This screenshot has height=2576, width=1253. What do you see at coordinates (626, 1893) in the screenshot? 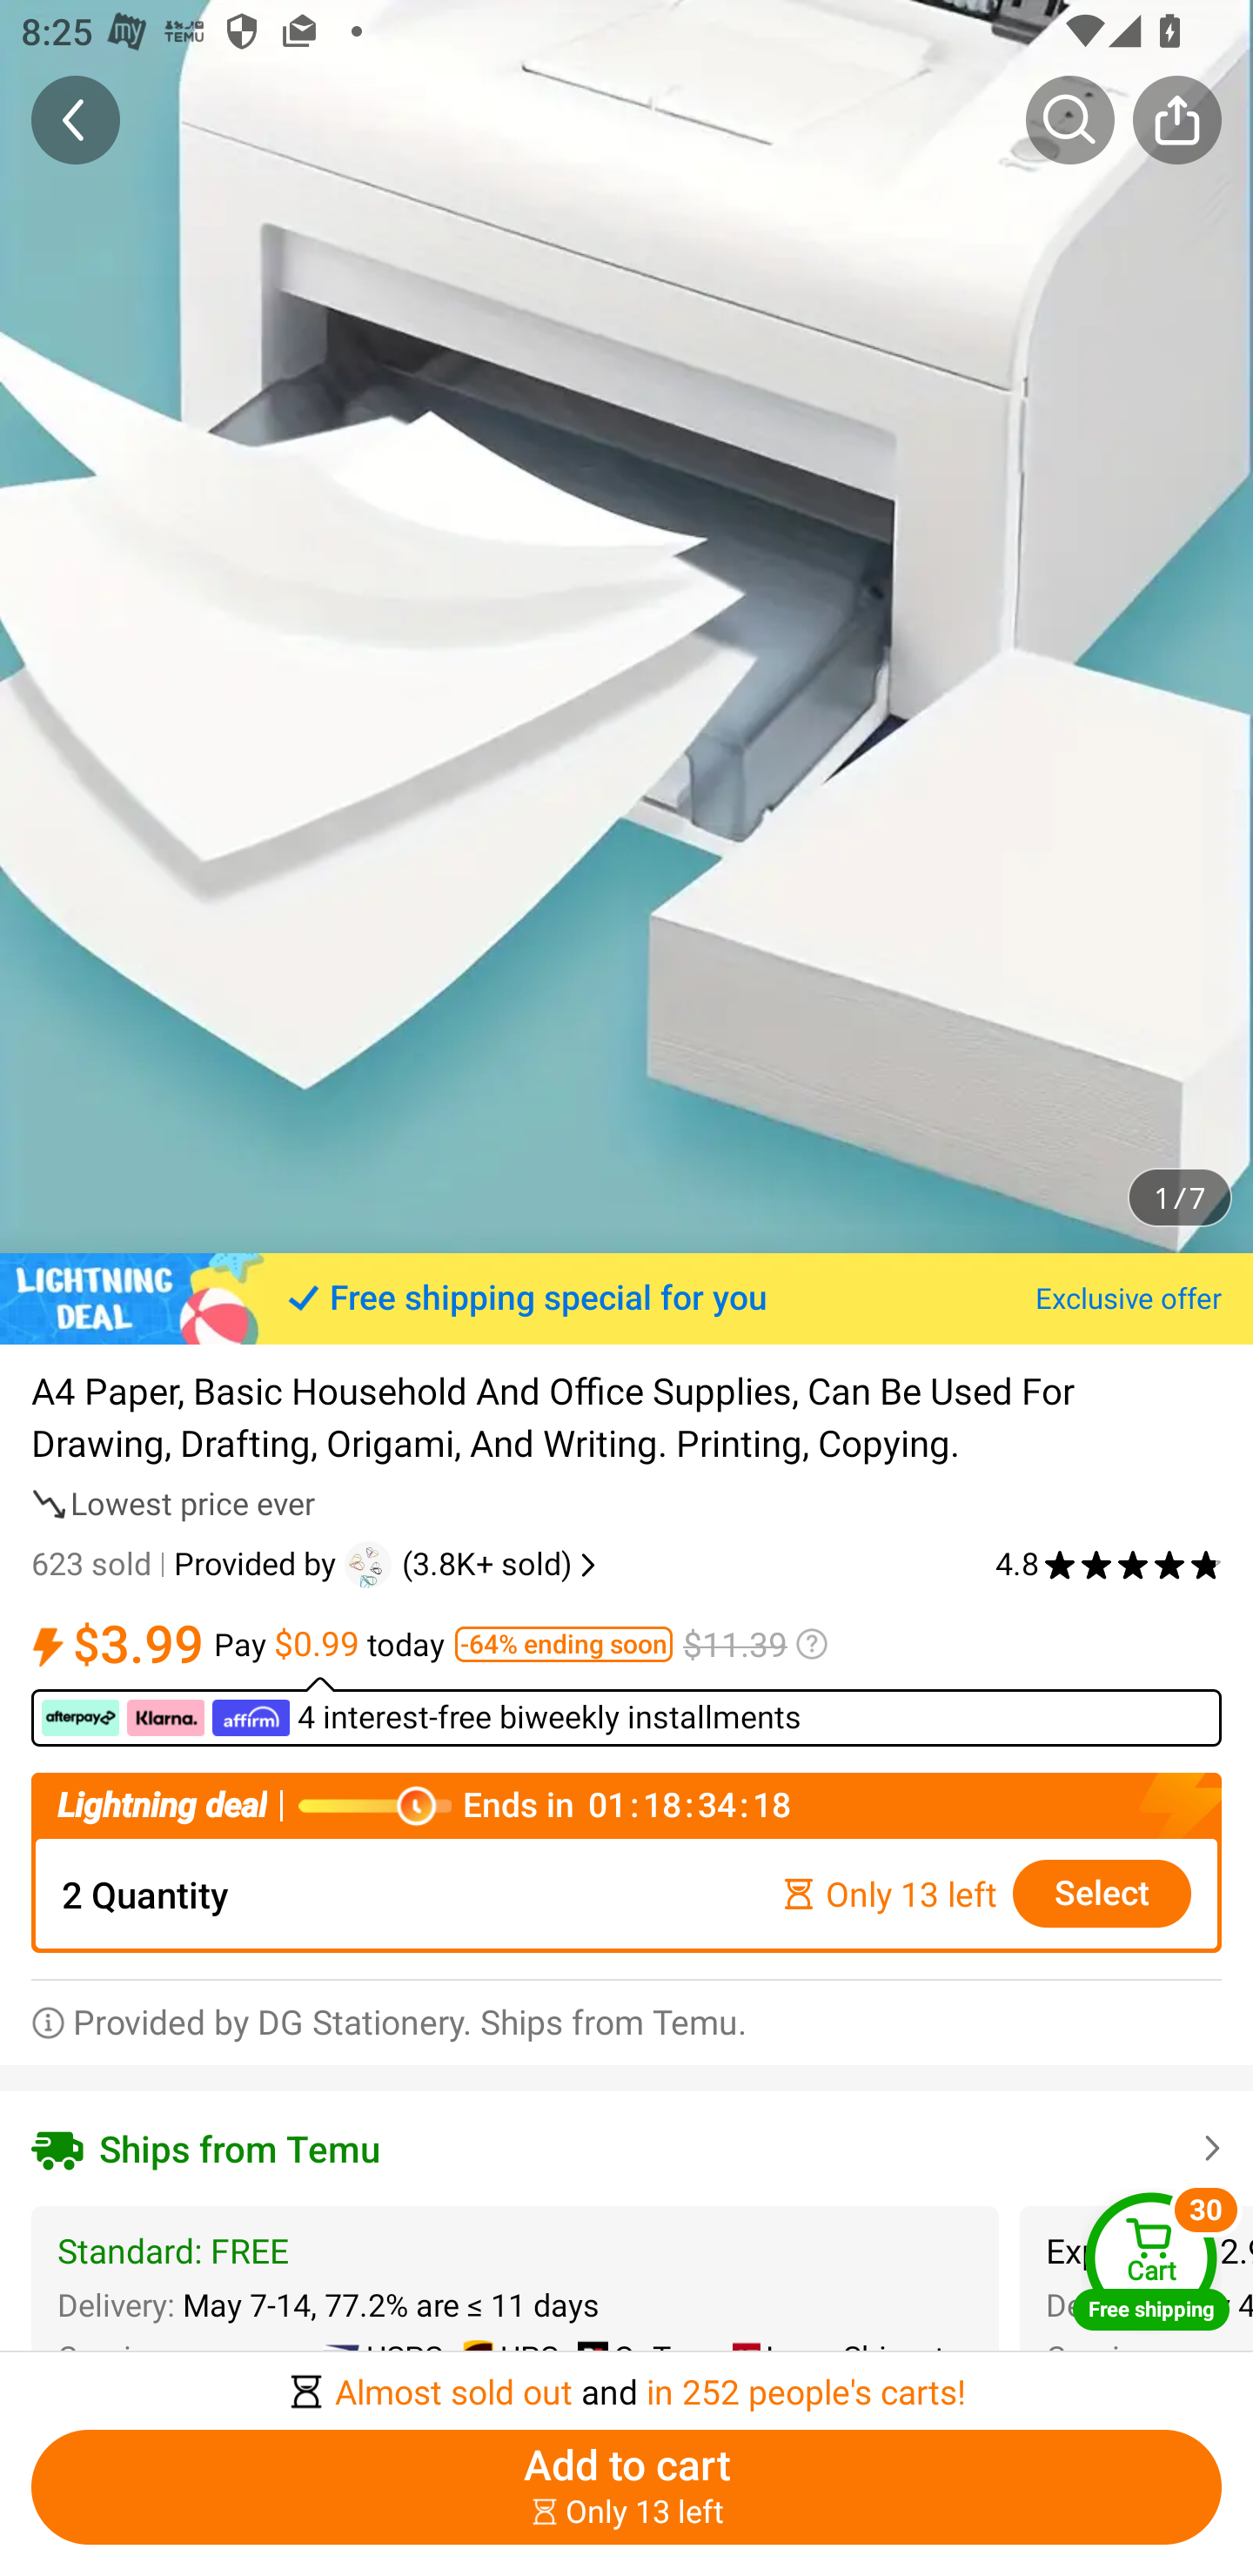
I see `2 Quantity   Only 13 left Select` at bounding box center [626, 1893].